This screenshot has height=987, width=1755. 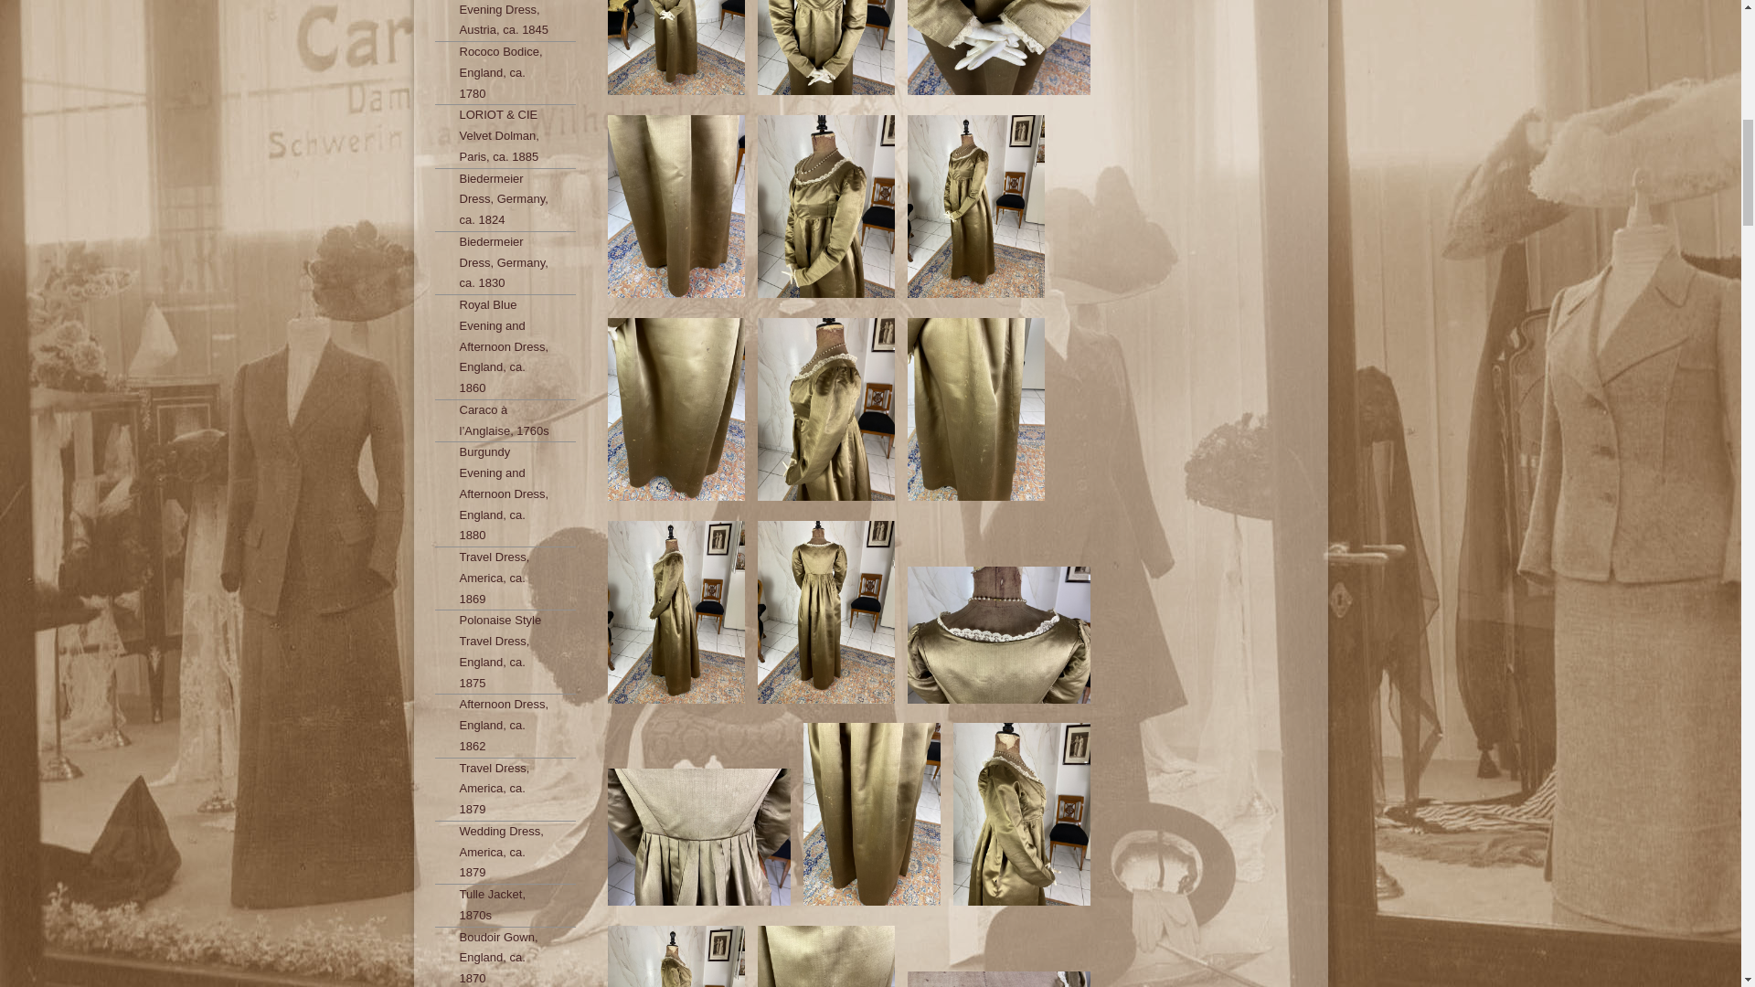 I want to click on Rococo Bodice, England, ca. 1780, so click(x=505, y=73).